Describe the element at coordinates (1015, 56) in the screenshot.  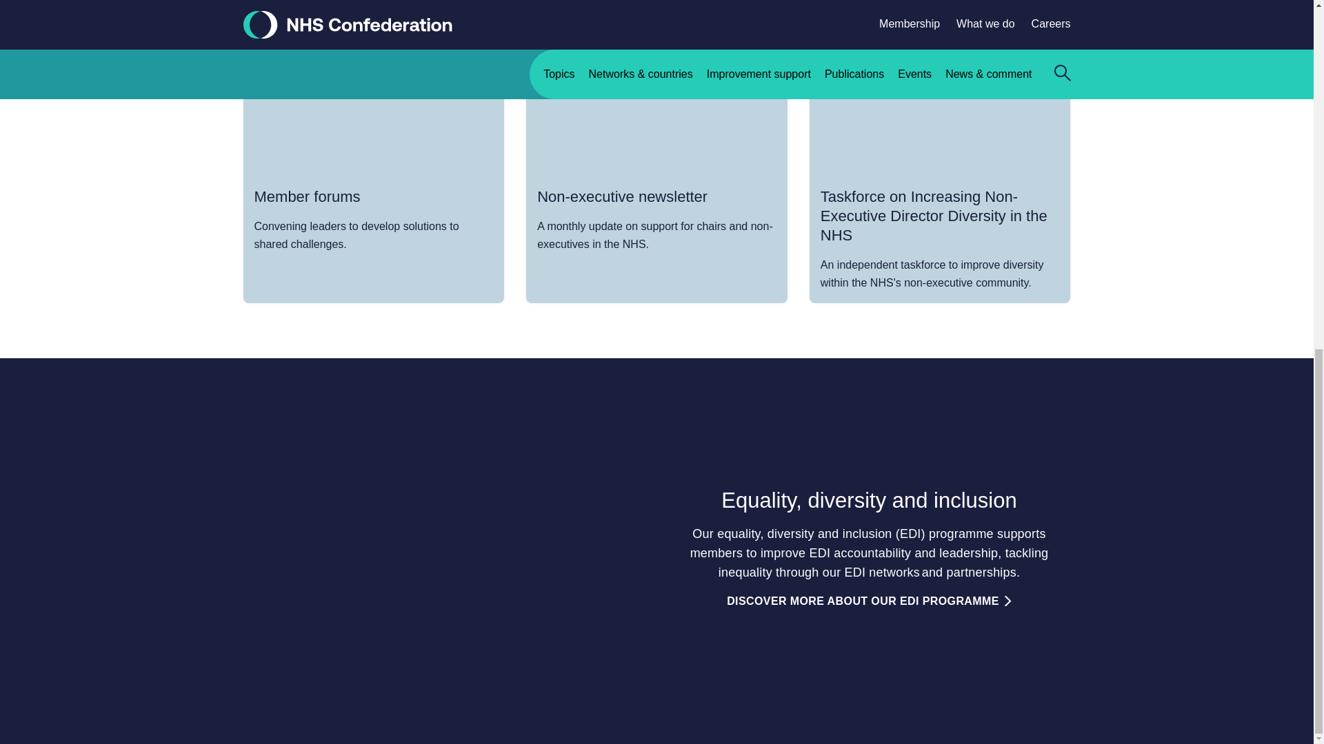
I see `Linkedin icon` at that location.